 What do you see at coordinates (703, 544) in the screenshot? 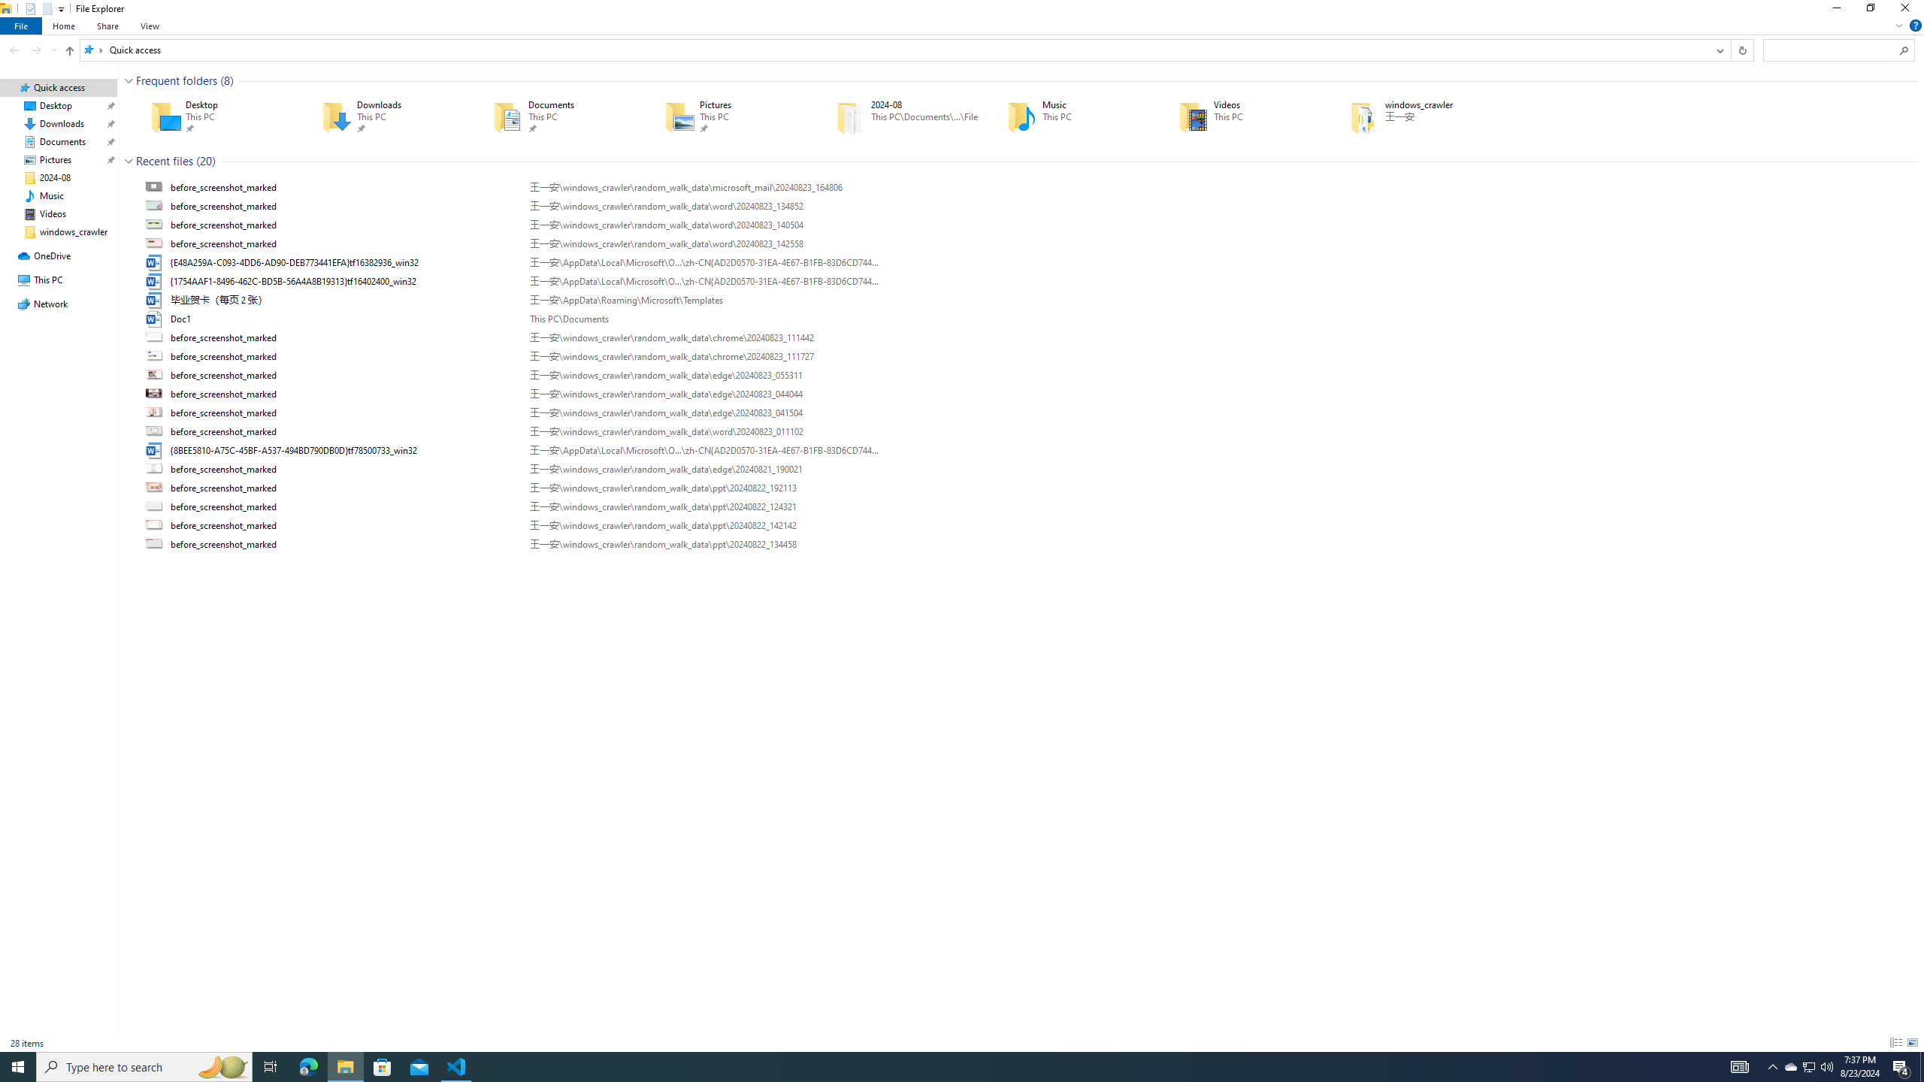
I see `Path` at bounding box center [703, 544].